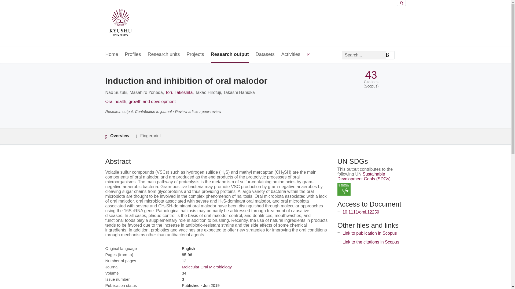 This screenshot has width=515, height=289. What do you see at coordinates (371, 242) in the screenshot?
I see `Link to the citations in Scopus` at bounding box center [371, 242].